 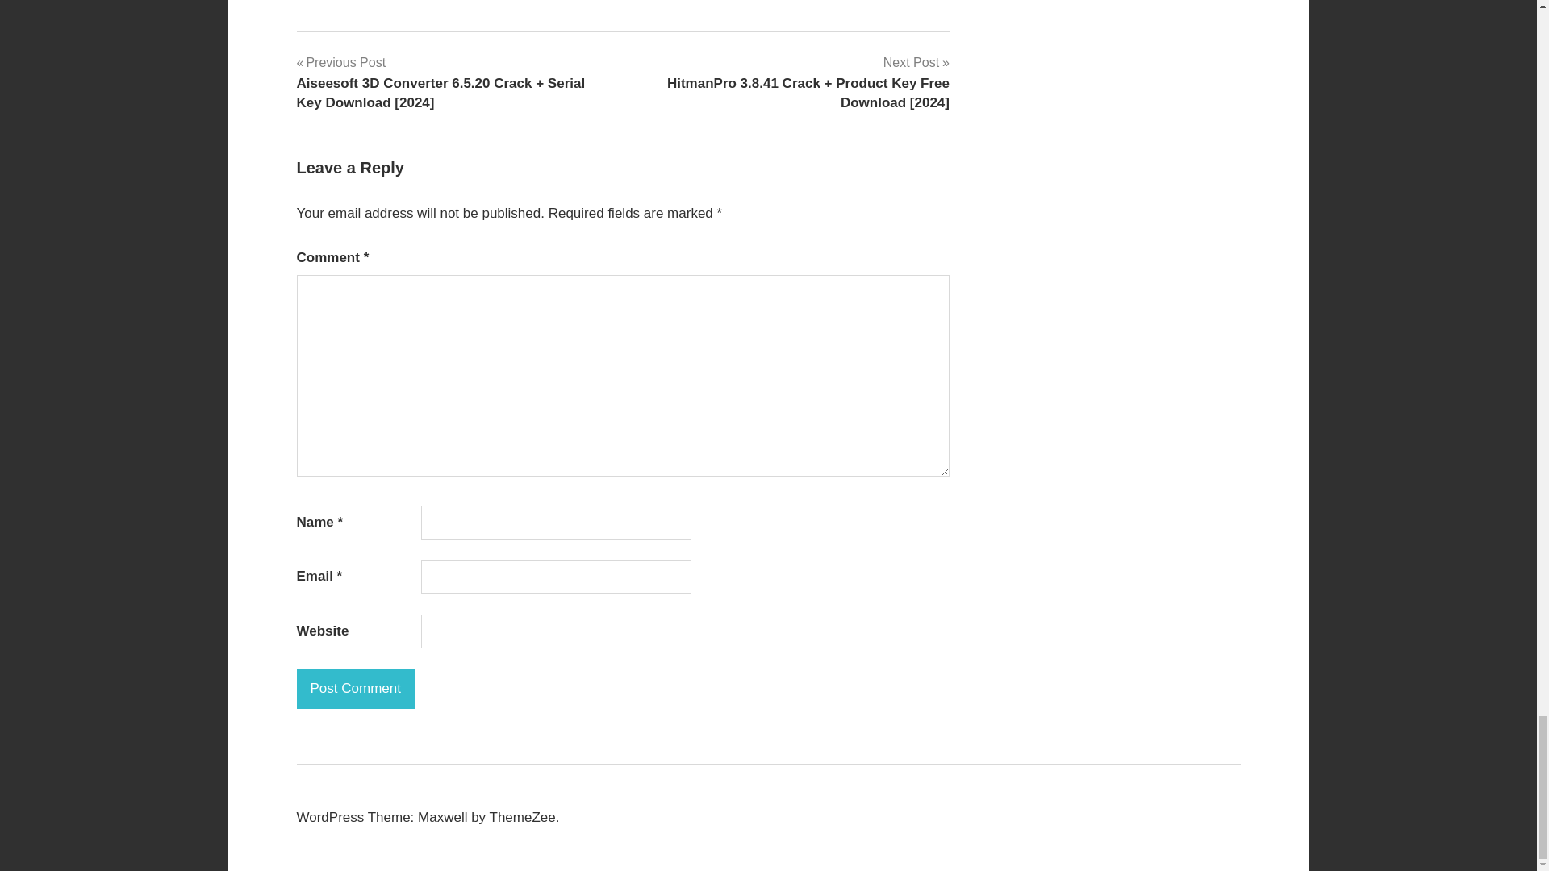 What do you see at coordinates (356, 689) in the screenshot?
I see `Post Comment` at bounding box center [356, 689].